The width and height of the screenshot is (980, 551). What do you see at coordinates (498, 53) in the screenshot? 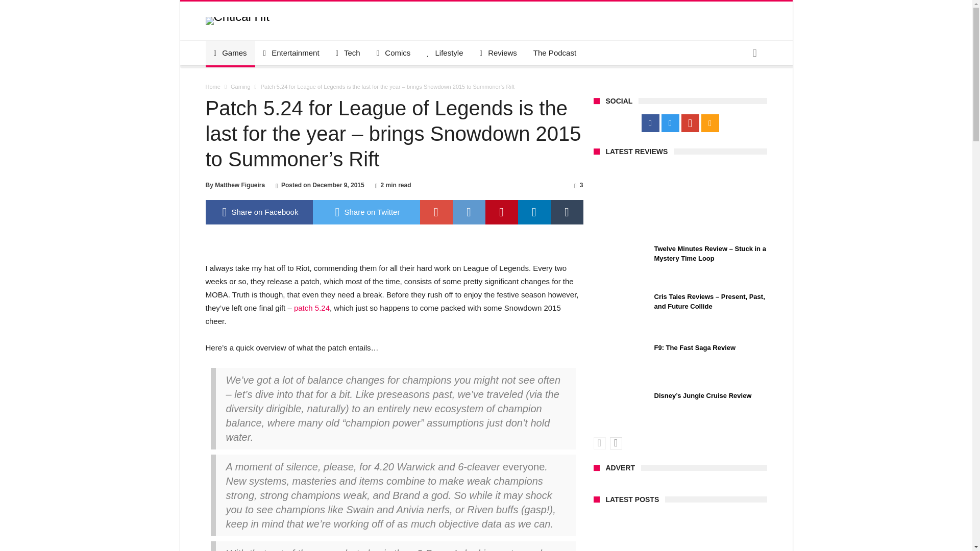
I see `Reviews` at bounding box center [498, 53].